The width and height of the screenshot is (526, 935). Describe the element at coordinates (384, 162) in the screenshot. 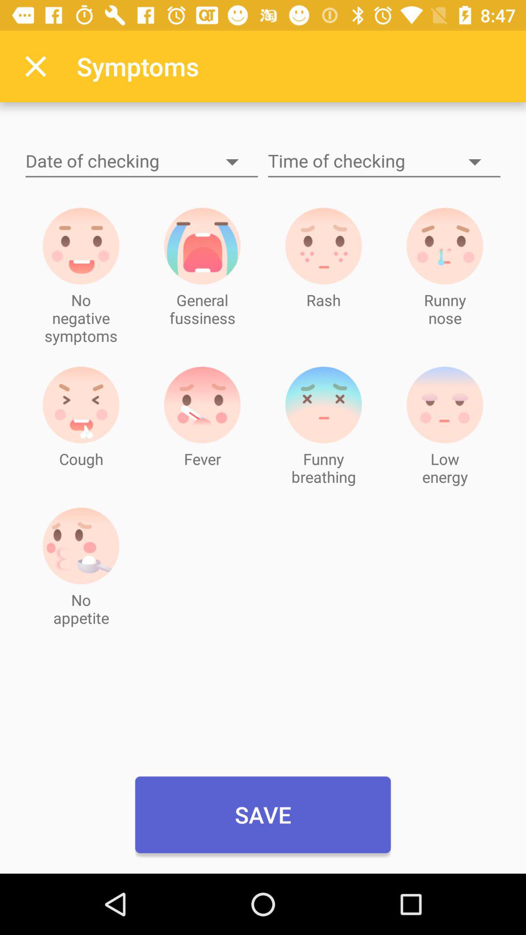

I see `time to see the baby` at that location.